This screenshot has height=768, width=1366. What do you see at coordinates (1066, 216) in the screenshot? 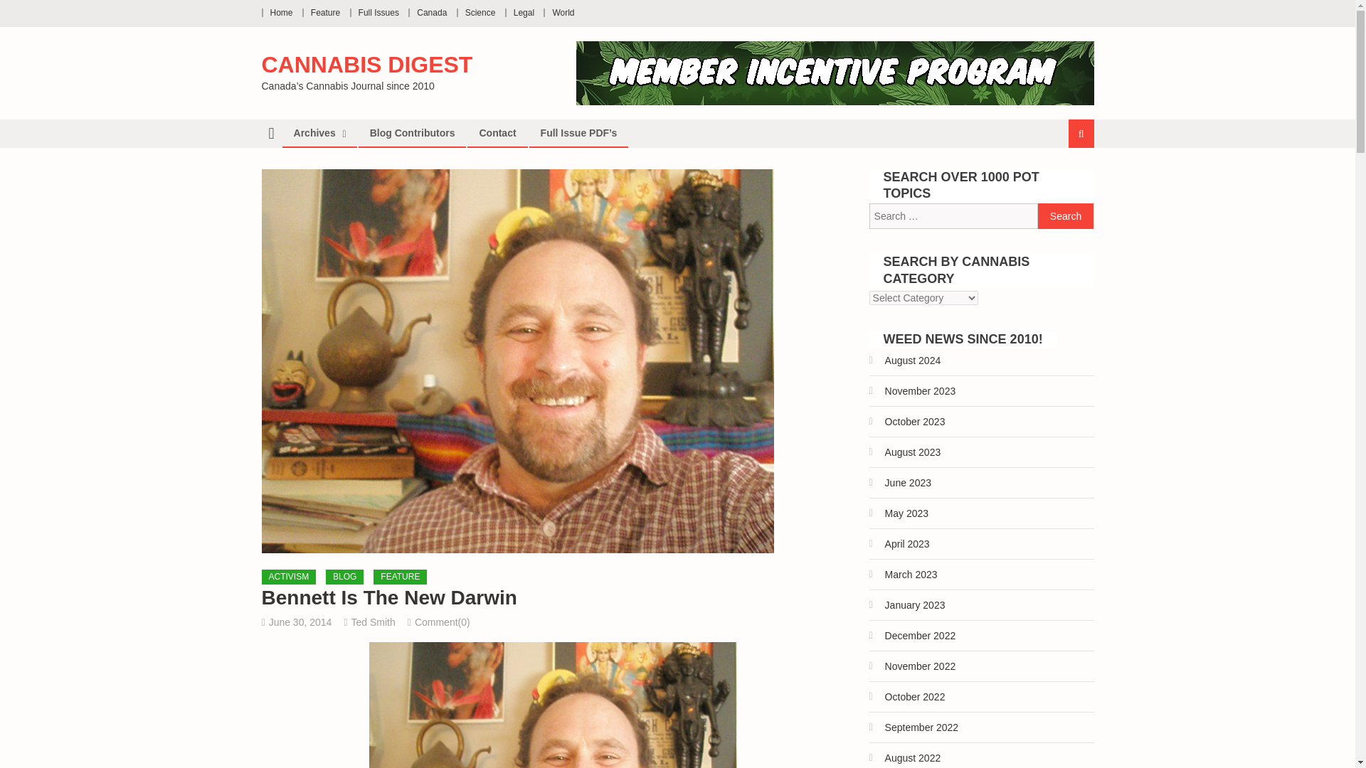
I see `Search` at bounding box center [1066, 216].